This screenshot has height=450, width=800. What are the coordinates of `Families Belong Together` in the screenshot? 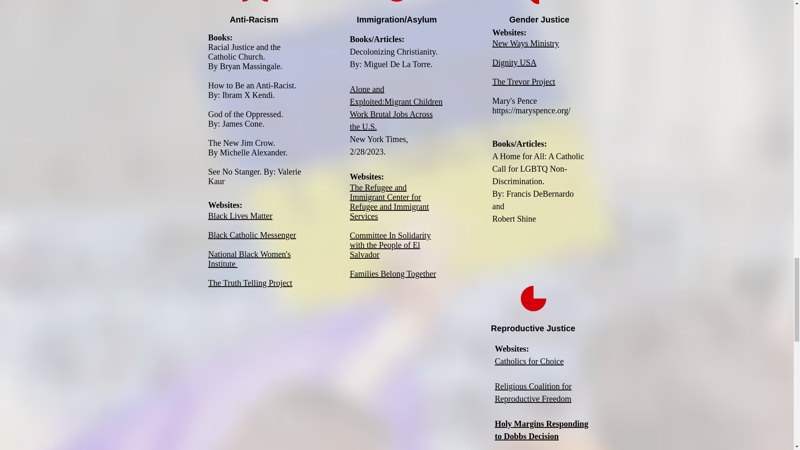 It's located at (393, 273).